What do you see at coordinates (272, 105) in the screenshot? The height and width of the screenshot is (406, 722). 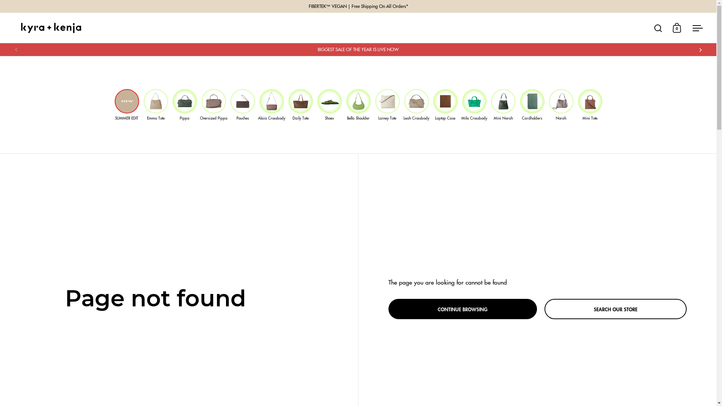 I see `Alaia Crossbody` at bounding box center [272, 105].